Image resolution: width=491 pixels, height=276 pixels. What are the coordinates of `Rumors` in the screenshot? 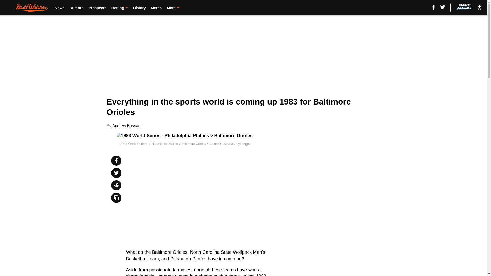 It's located at (76, 8).